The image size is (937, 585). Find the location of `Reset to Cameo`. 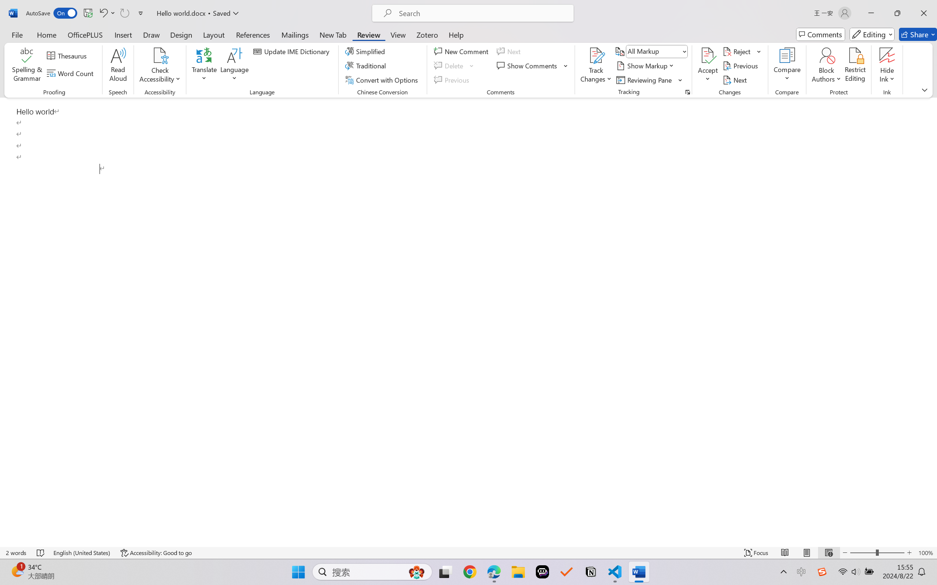

Reset to Cameo is located at coordinates (173, 42).